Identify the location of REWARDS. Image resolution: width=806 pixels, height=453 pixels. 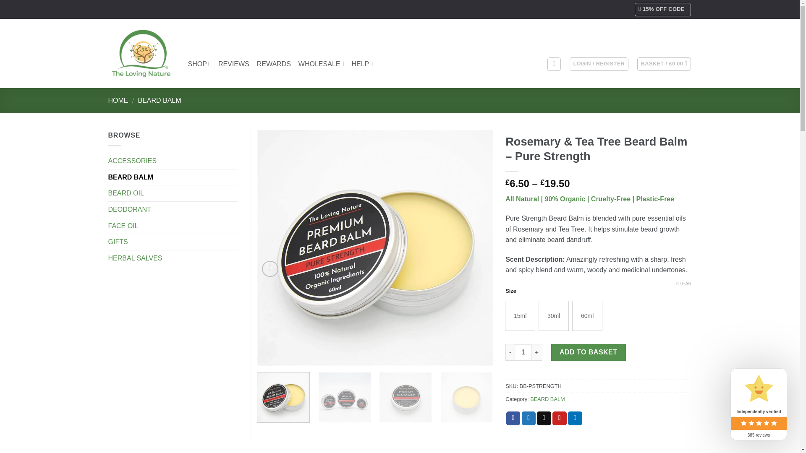
(274, 63).